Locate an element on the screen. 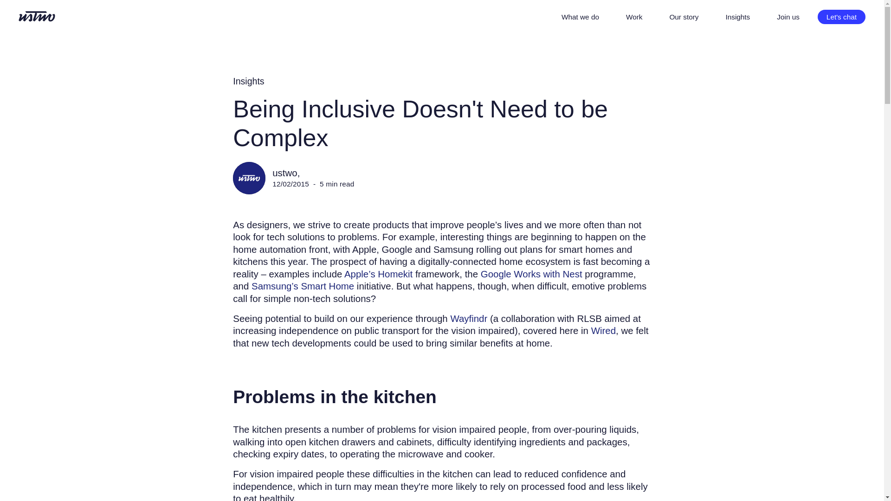  Works with Nest is located at coordinates (532, 274).